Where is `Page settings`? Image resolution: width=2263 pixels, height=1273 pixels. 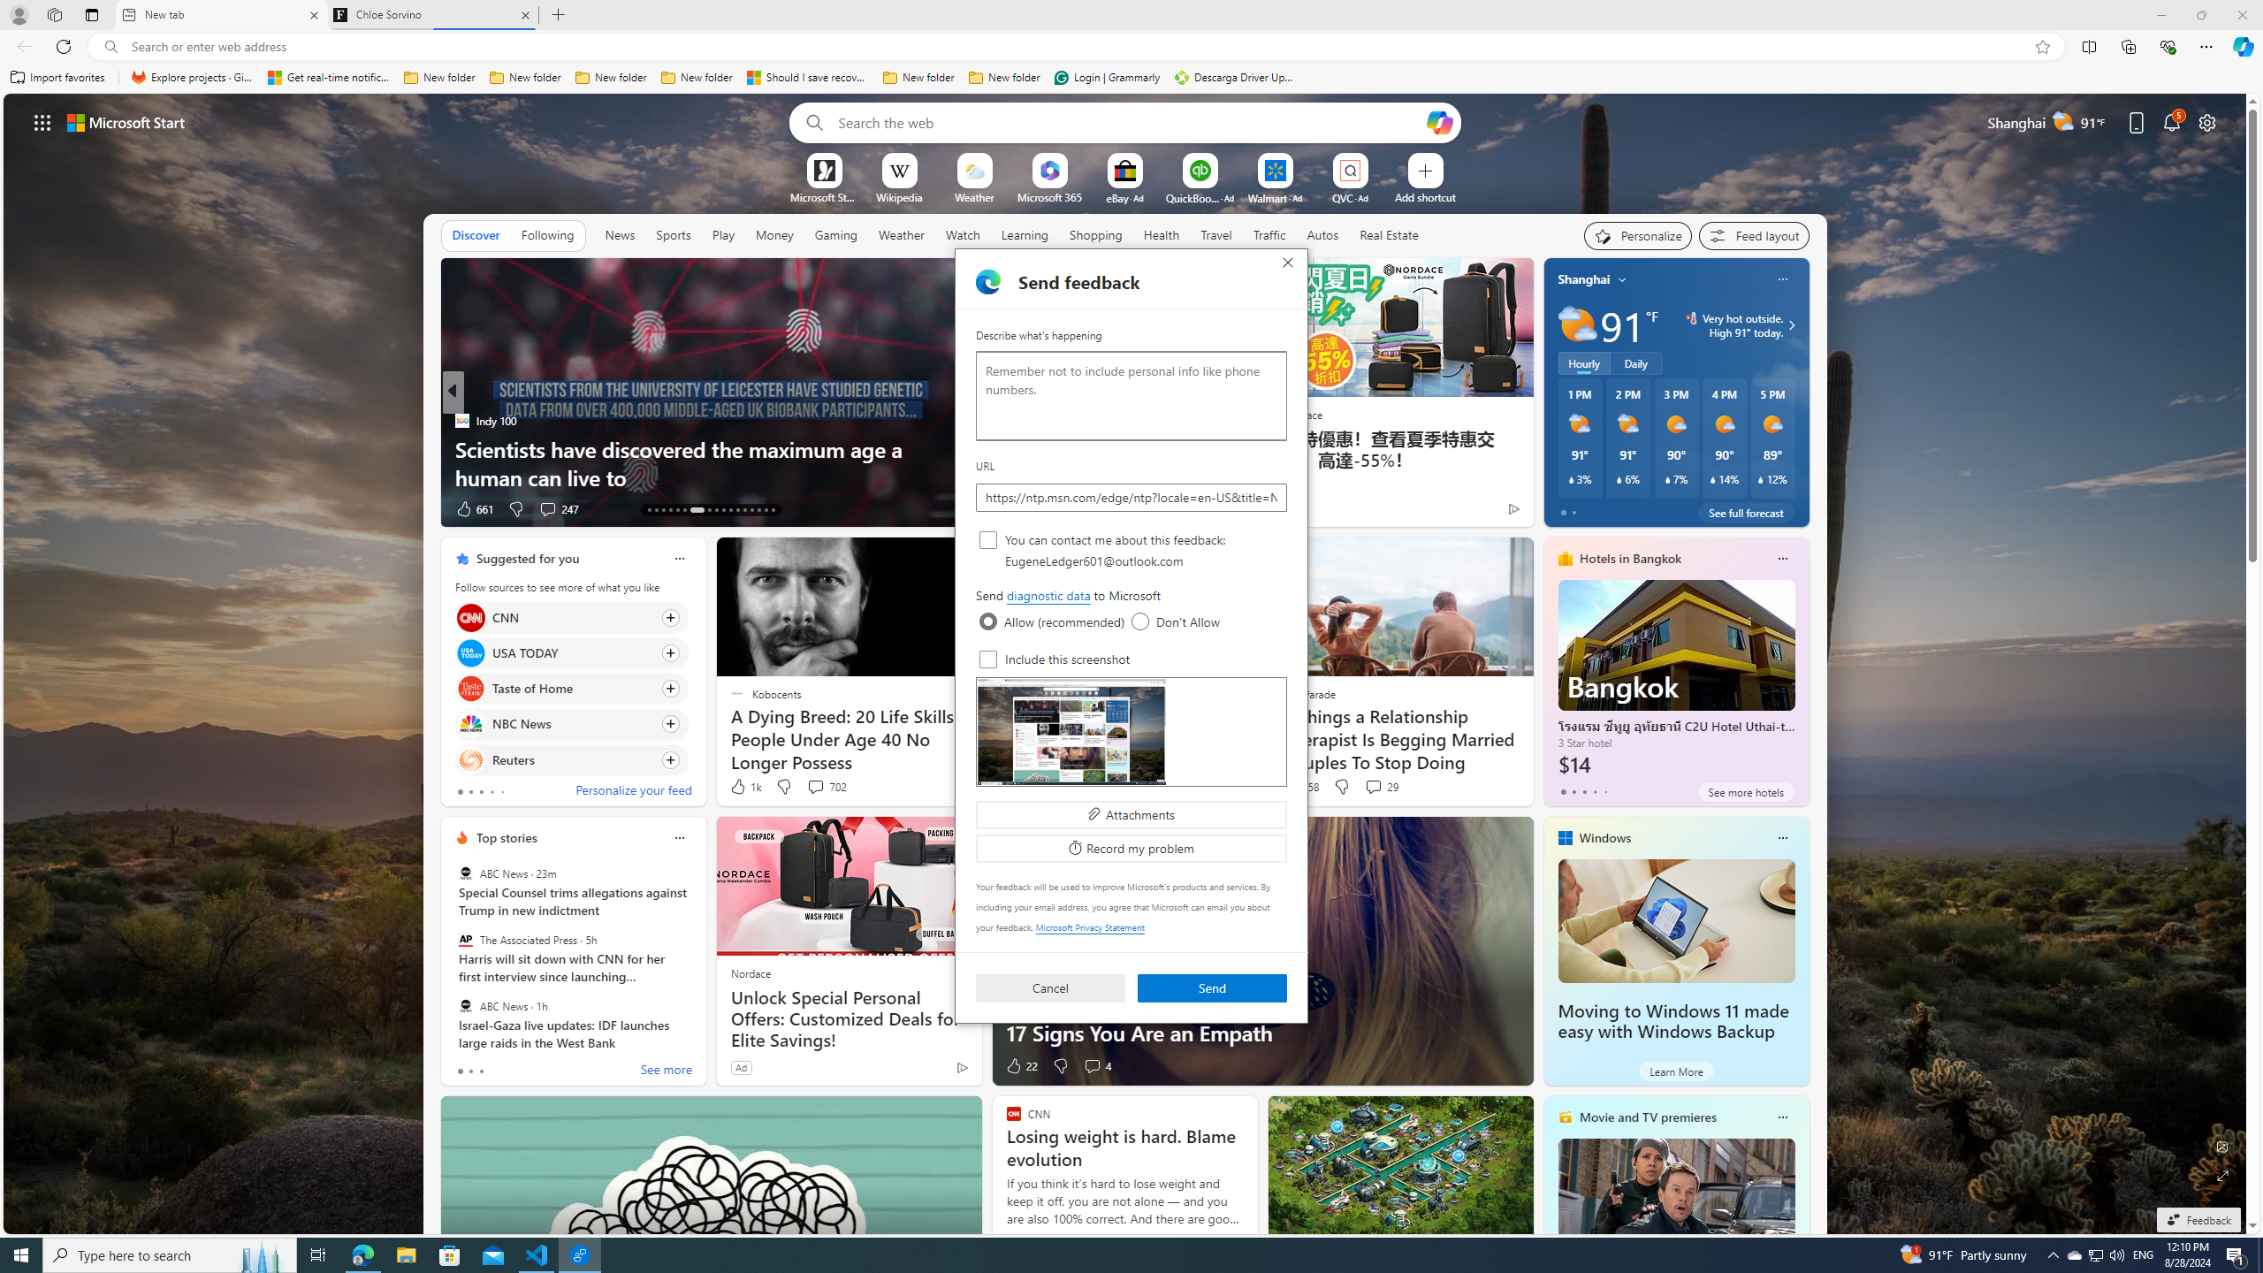
Page settings is located at coordinates (2207, 122).